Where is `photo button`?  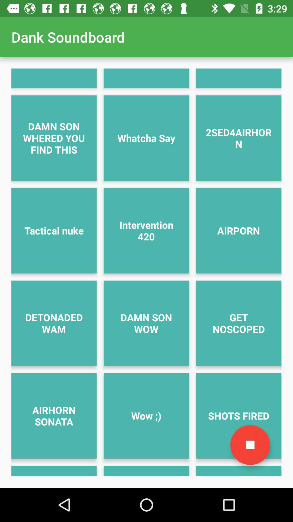 photo button is located at coordinates (250, 445).